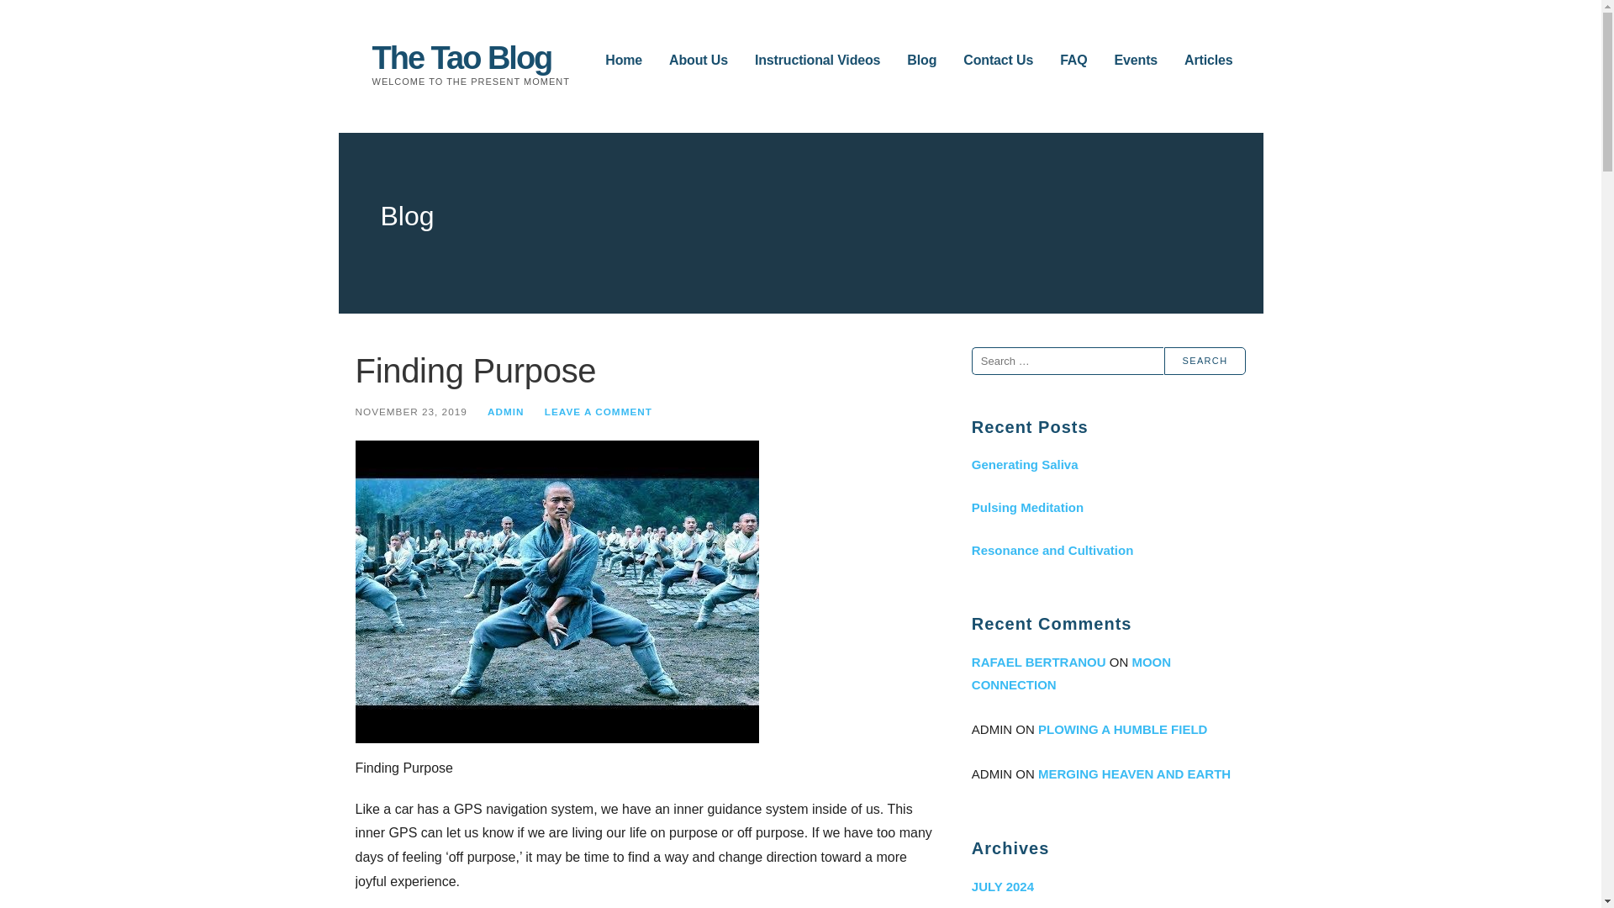 The image size is (1614, 908). Describe the element at coordinates (998, 61) in the screenshot. I see `Contact Us` at that location.